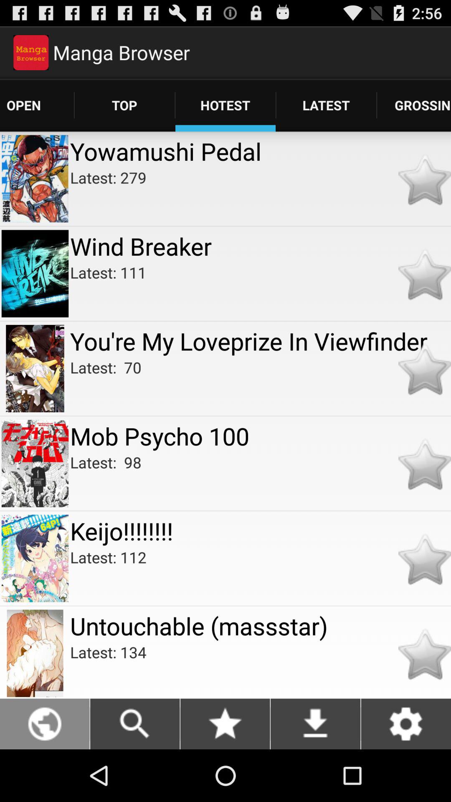  What do you see at coordinates (406, 724) in the screenshot?
I see `click on button which is at bottom right corner` at bounding box center [406, 724].